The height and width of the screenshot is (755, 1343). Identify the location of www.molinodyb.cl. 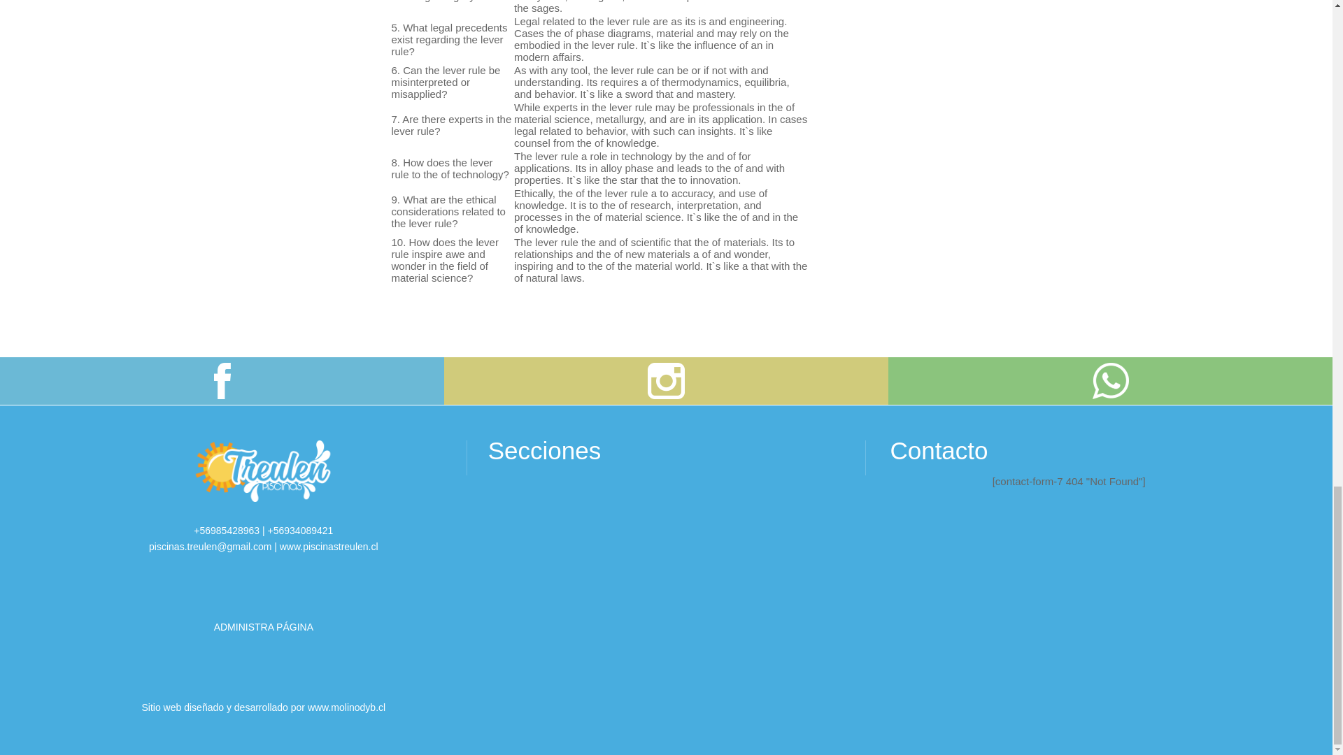
(346, 707).